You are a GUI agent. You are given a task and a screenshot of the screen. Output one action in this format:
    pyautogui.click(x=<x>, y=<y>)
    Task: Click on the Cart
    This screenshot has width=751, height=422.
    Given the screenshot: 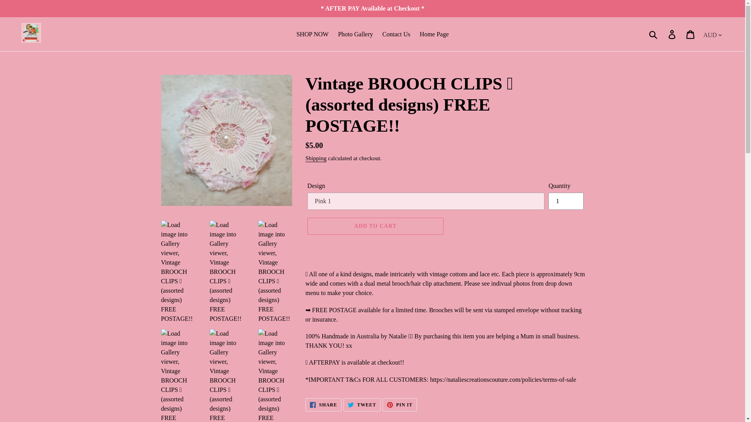 What is the action you would take?
    pyautogui.click(x=691, y=34)
    